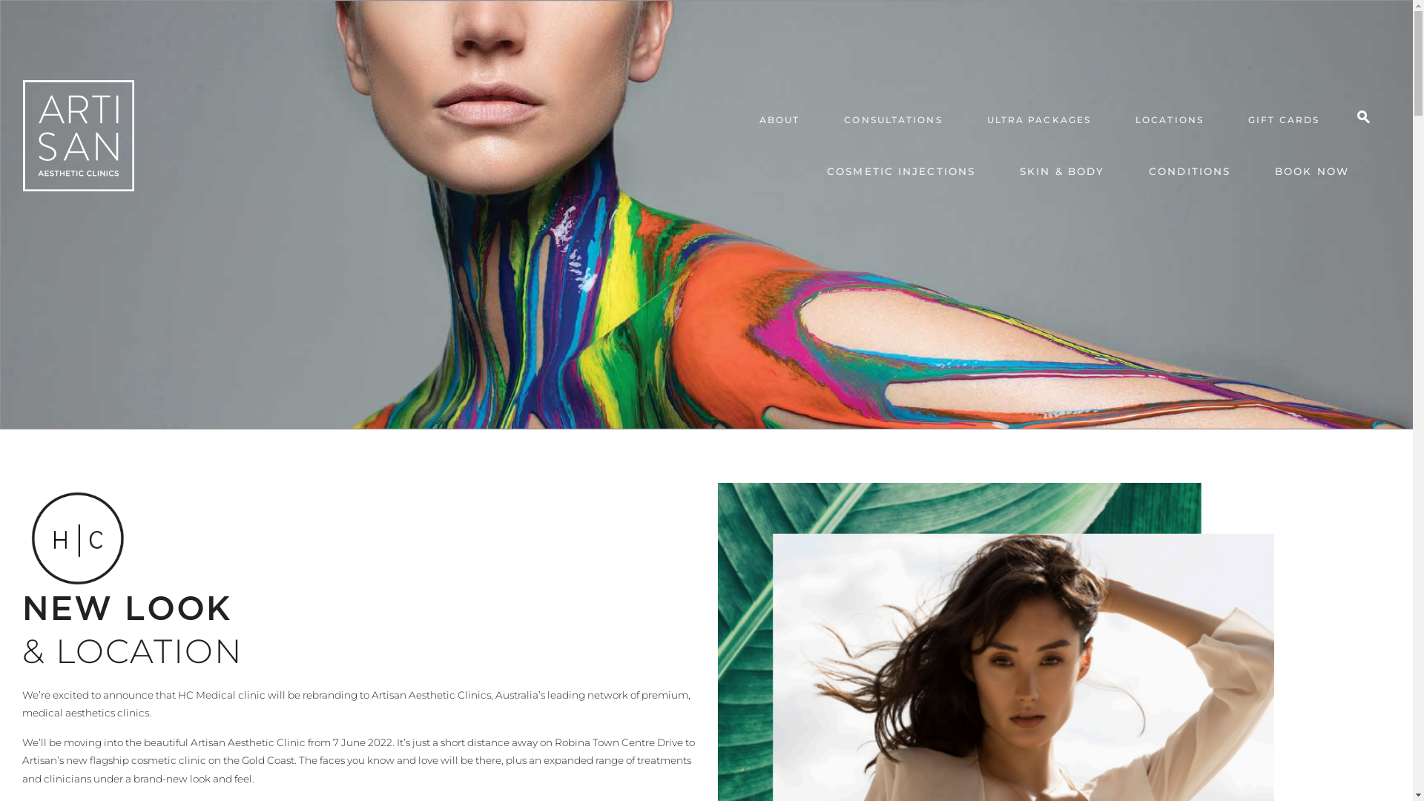  I want to click on CONDITIONS, so click(1190, 173).